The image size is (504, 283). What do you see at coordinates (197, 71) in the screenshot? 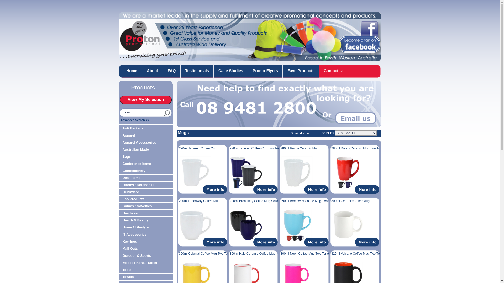
I see `Testimonials` at bounding box center [197, 71].